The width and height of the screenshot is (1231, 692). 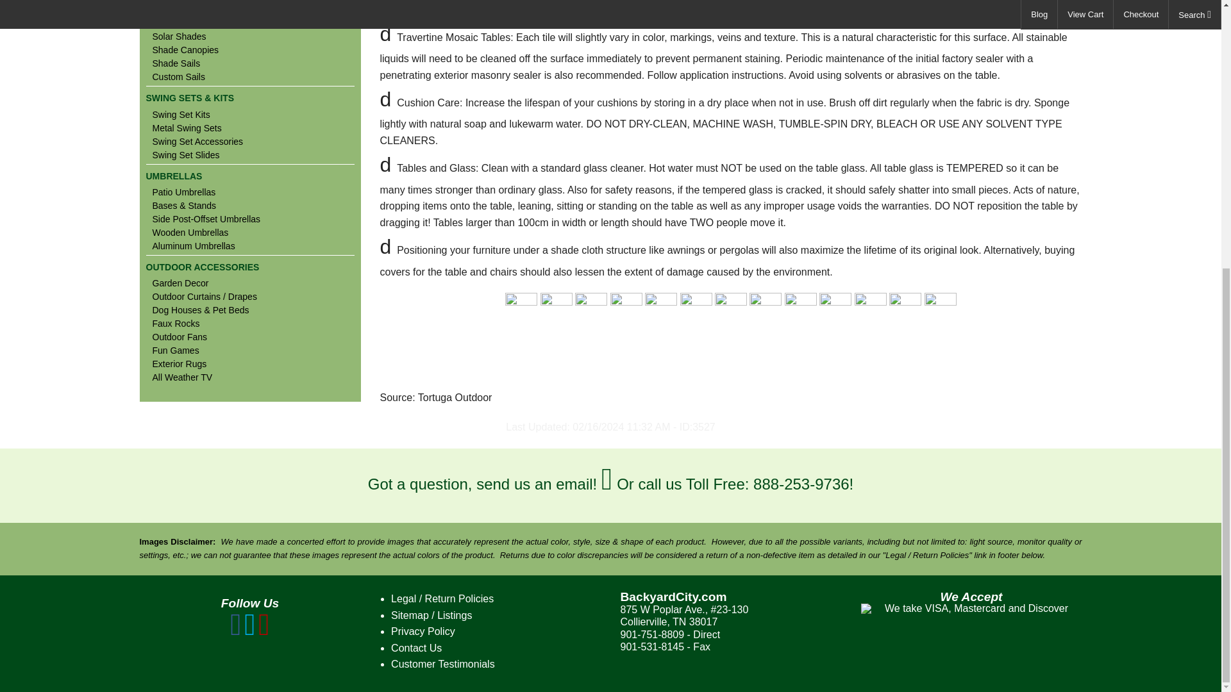 What do you see at coordinates (442, 664) in the screenshot?
I see `What our customers have said about us.` at bounding box center [442, 664].